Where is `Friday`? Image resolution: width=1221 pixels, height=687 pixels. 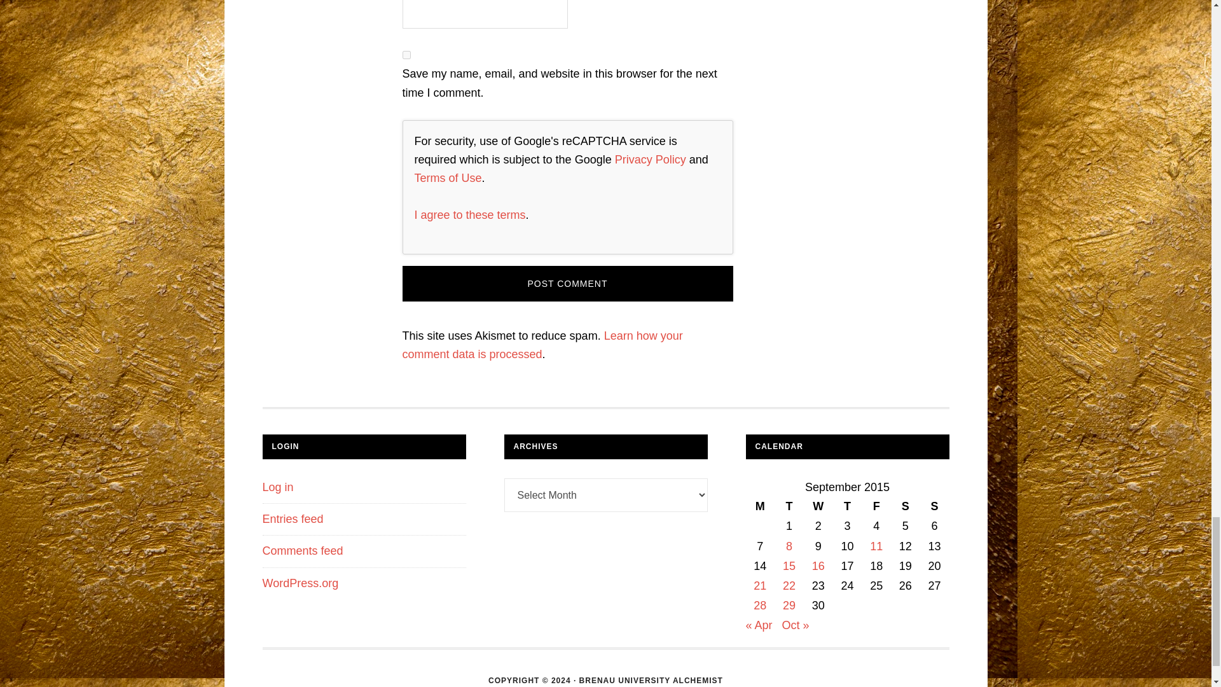 Friday is located at coordinates (876, 506).